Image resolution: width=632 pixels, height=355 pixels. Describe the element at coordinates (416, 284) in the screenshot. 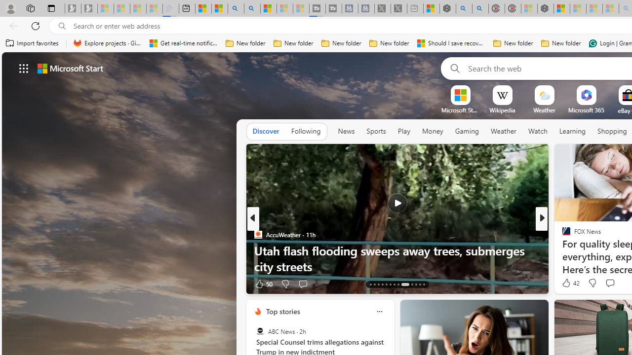

I see `AutomationID: tab-23` at that location.